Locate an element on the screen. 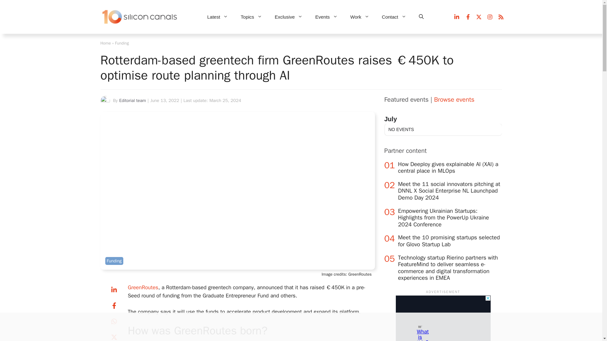  3rd party ad content is located at coordinates (443, 318).